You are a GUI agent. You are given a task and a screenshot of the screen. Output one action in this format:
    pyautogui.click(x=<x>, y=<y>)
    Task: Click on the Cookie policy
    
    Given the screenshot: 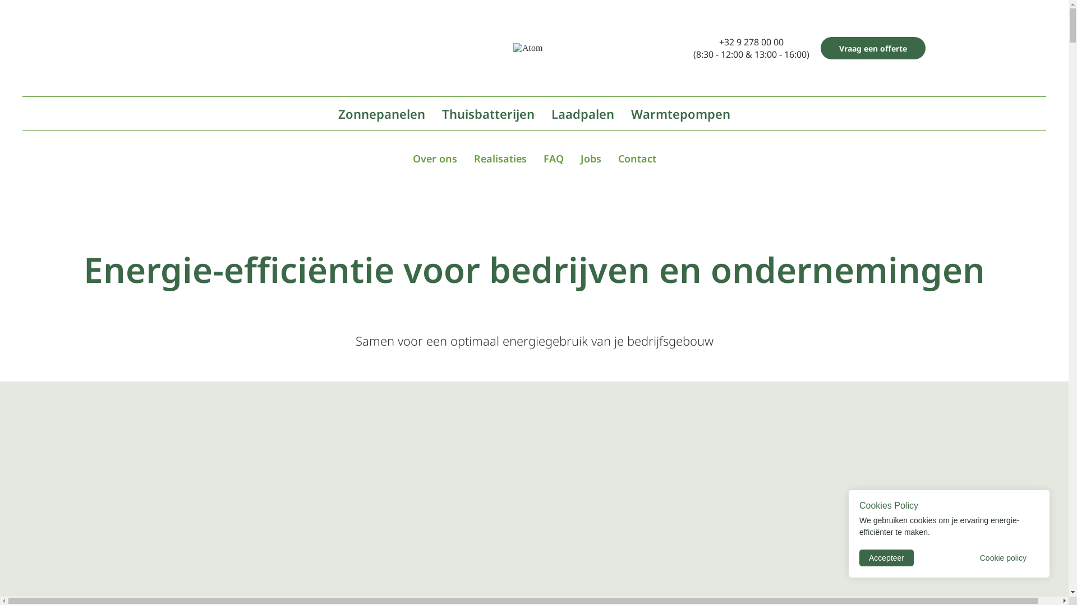 What is the action you would take?
    pyautogui.click(x=1003, y=558)
    